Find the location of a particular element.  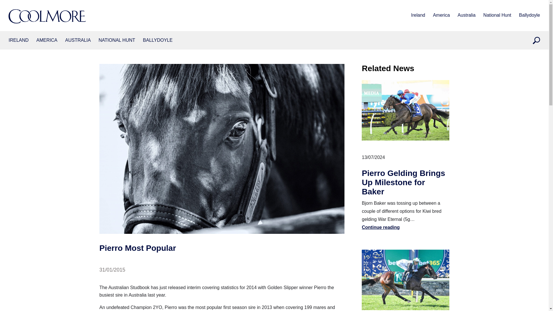

Ballydoyle is located at coordinates (158, 40).